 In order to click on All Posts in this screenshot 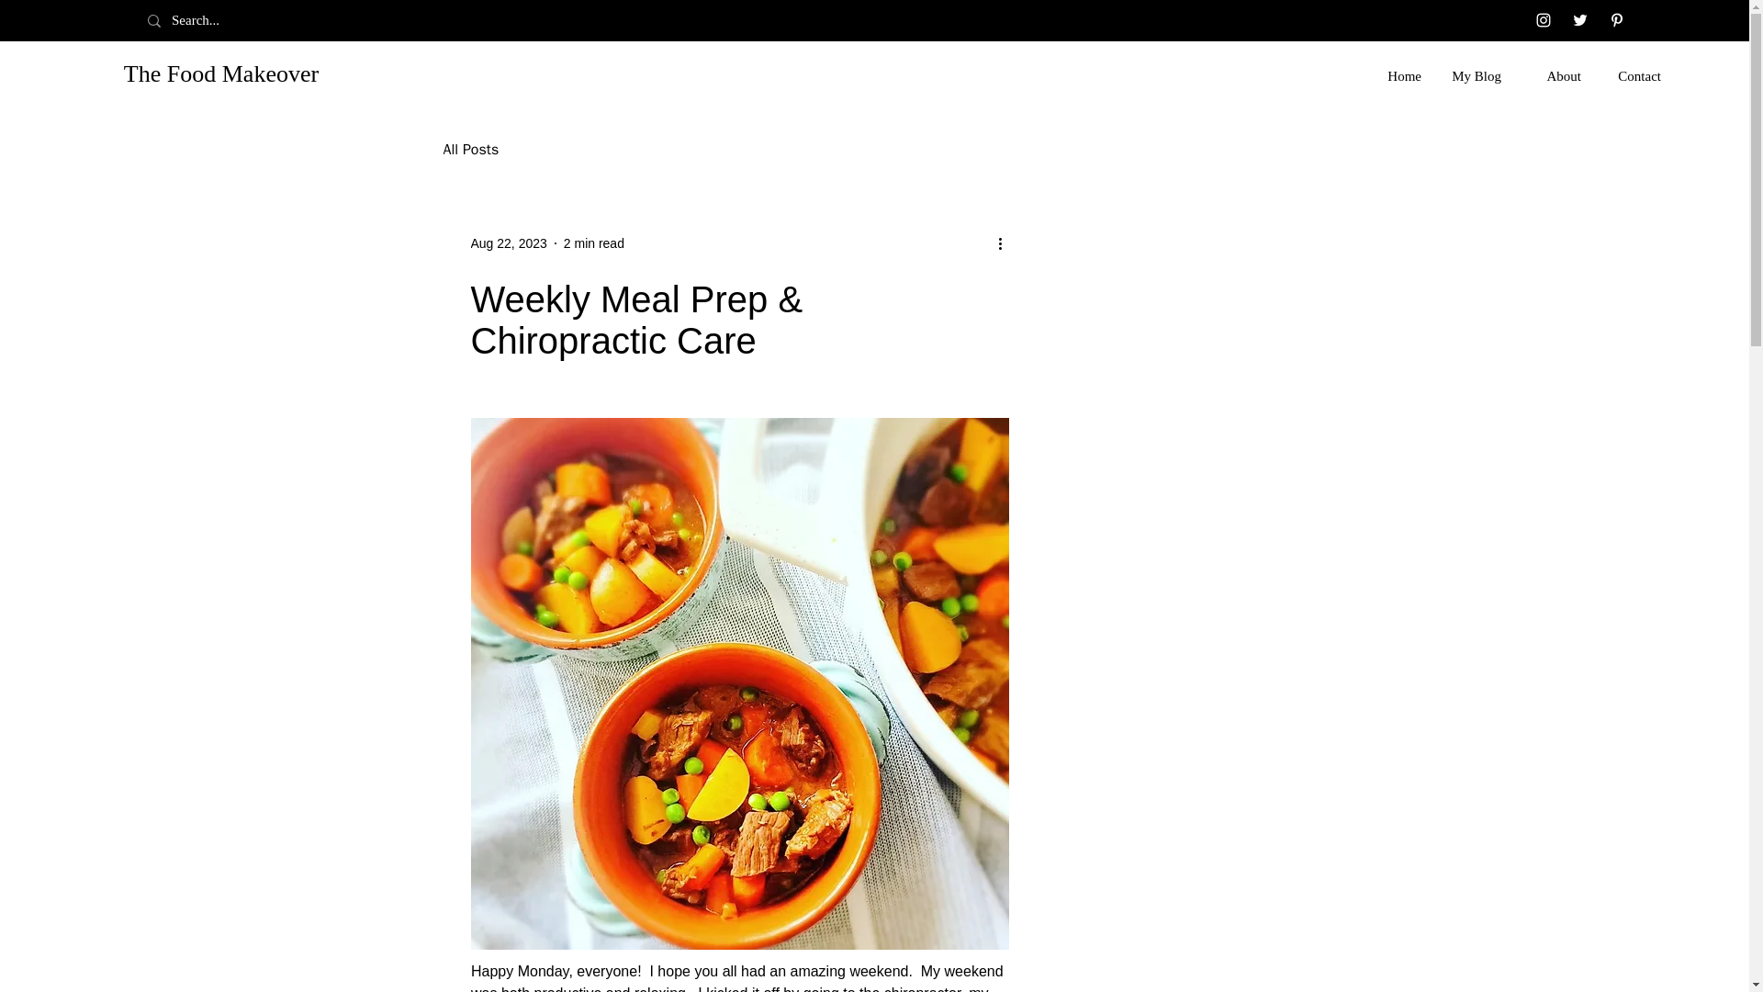, I will do `click(470, 149)`.